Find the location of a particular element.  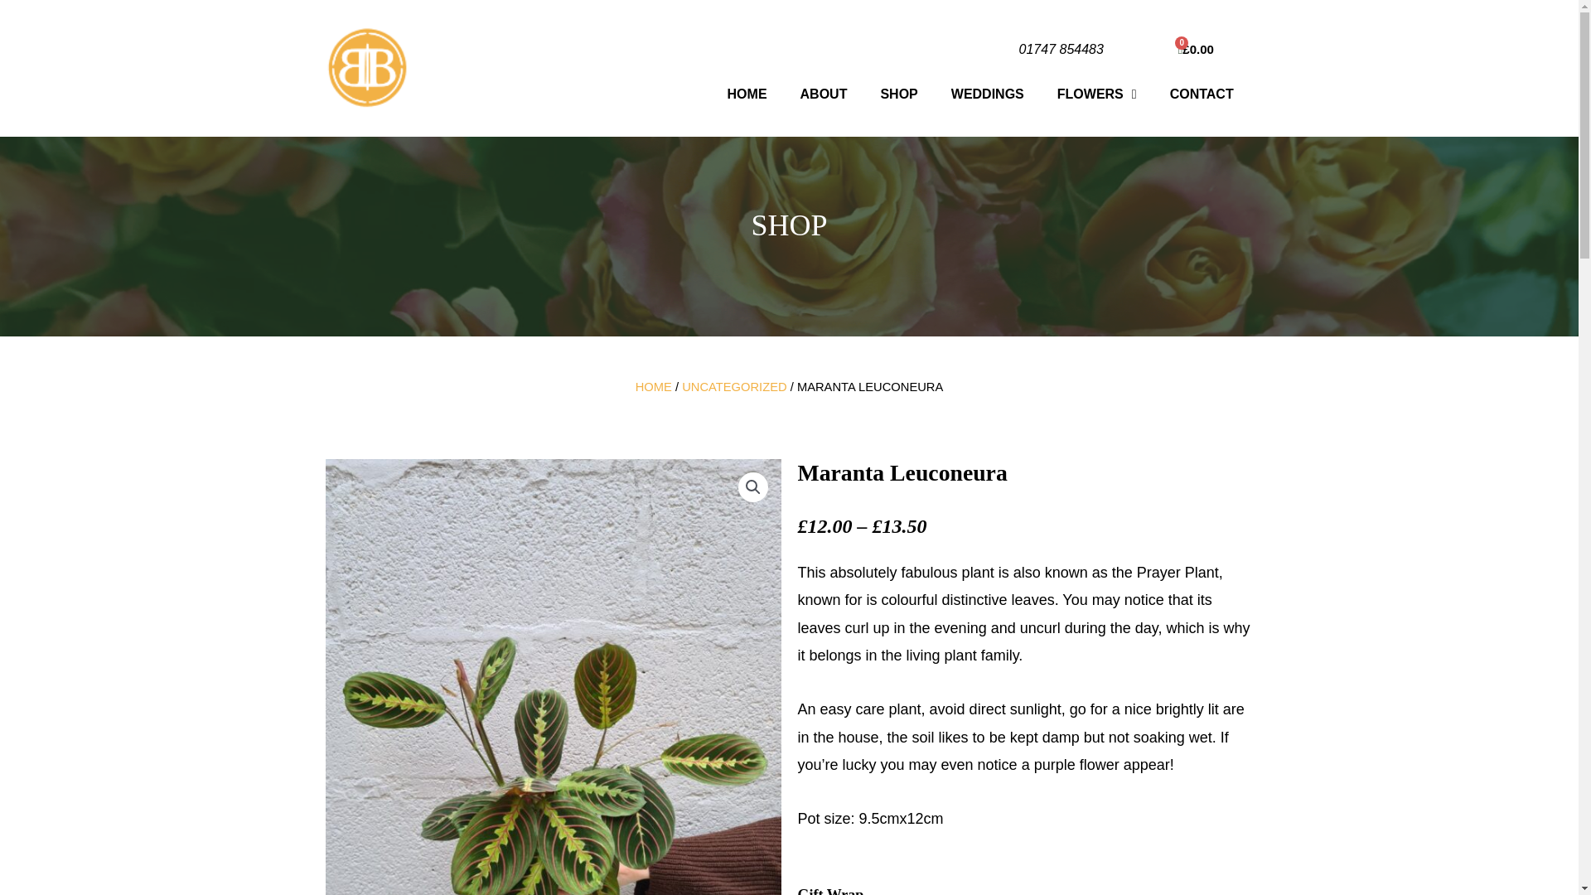

01747 854483 is located at coordinates (1061, 49).